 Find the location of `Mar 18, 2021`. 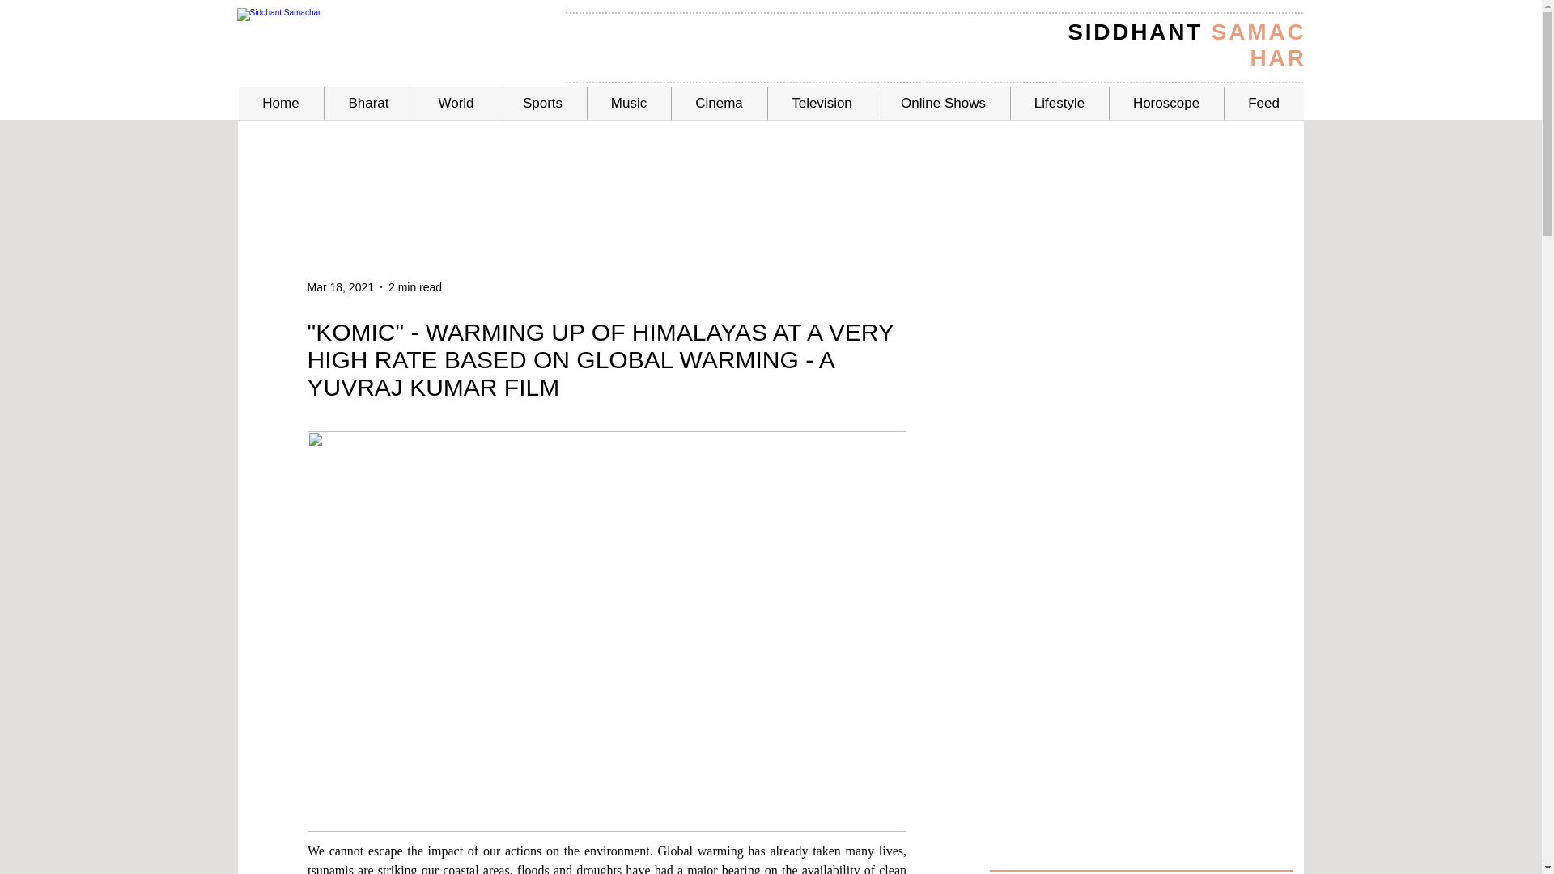

Mar 18, 2021 is located at coordinates (341, 286).